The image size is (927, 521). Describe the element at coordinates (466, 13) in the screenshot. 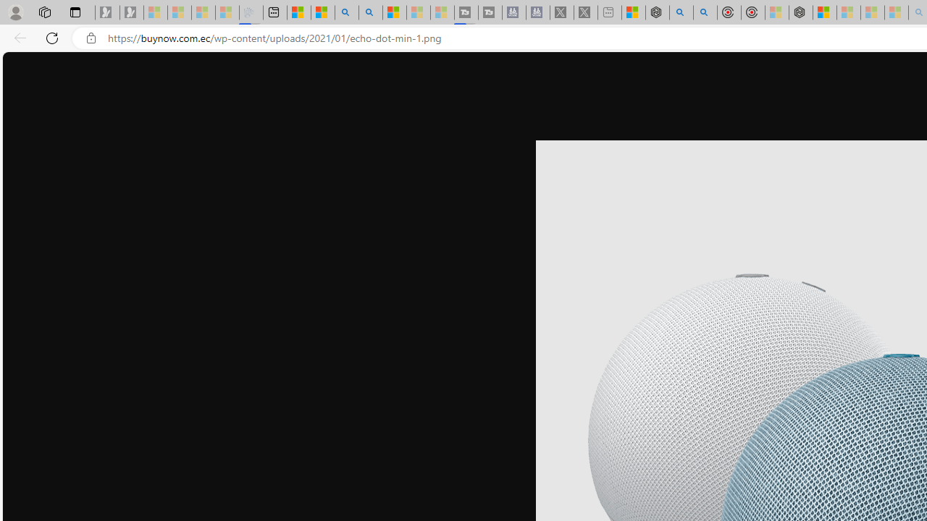

I see `Streaming Coverage | T3 - Sleeping` at that location.